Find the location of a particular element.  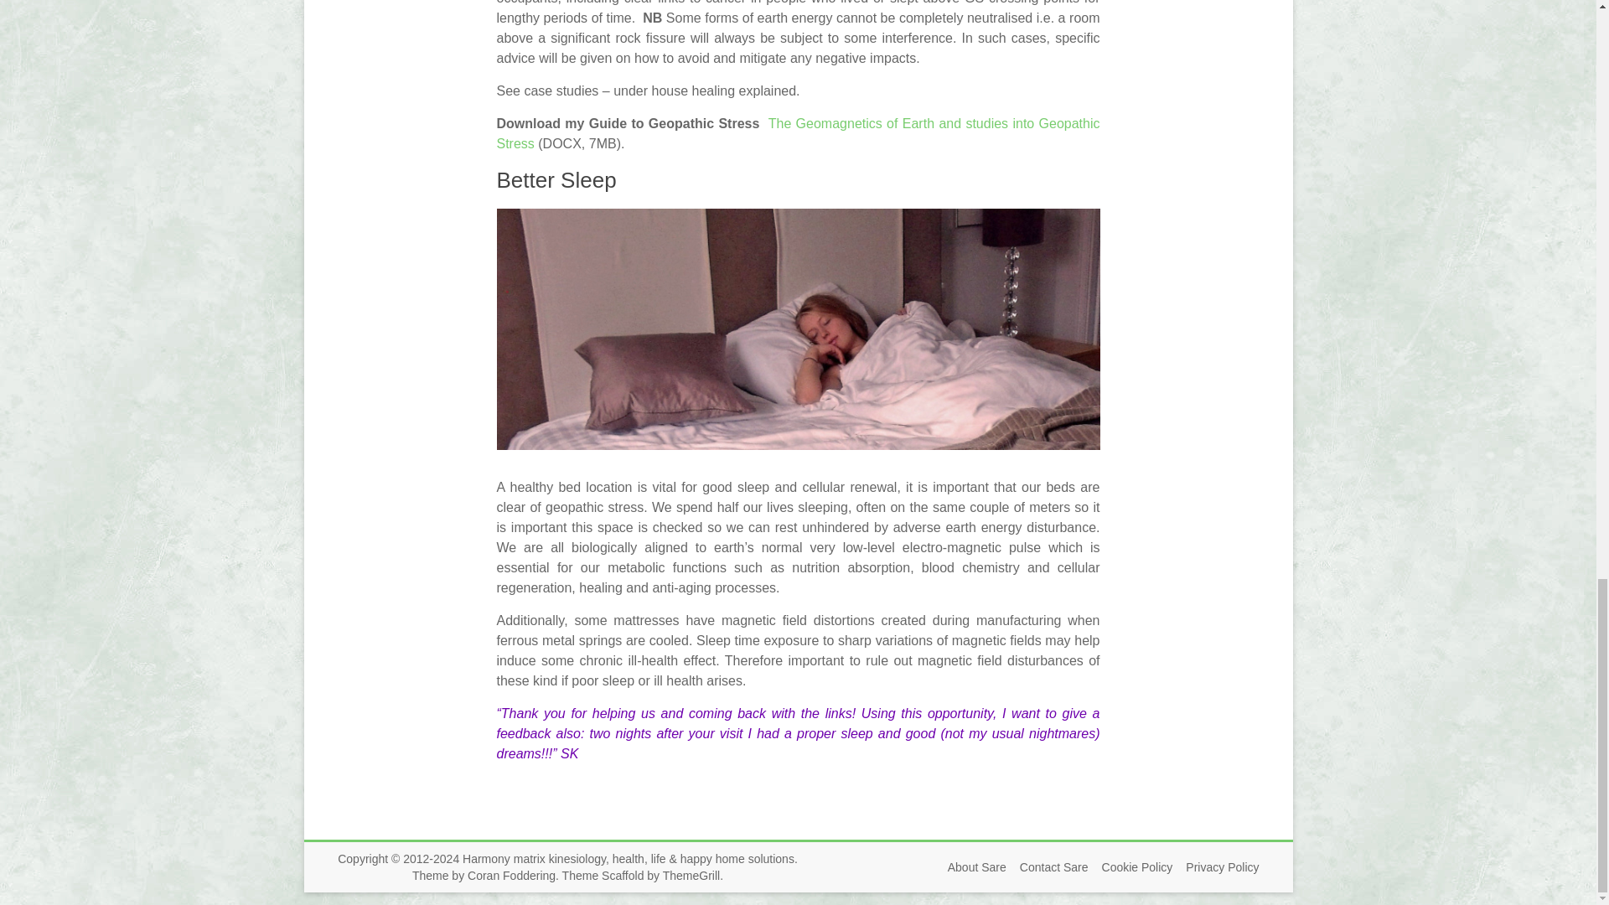

ThemeGrill is located at coordinates (691, 875).